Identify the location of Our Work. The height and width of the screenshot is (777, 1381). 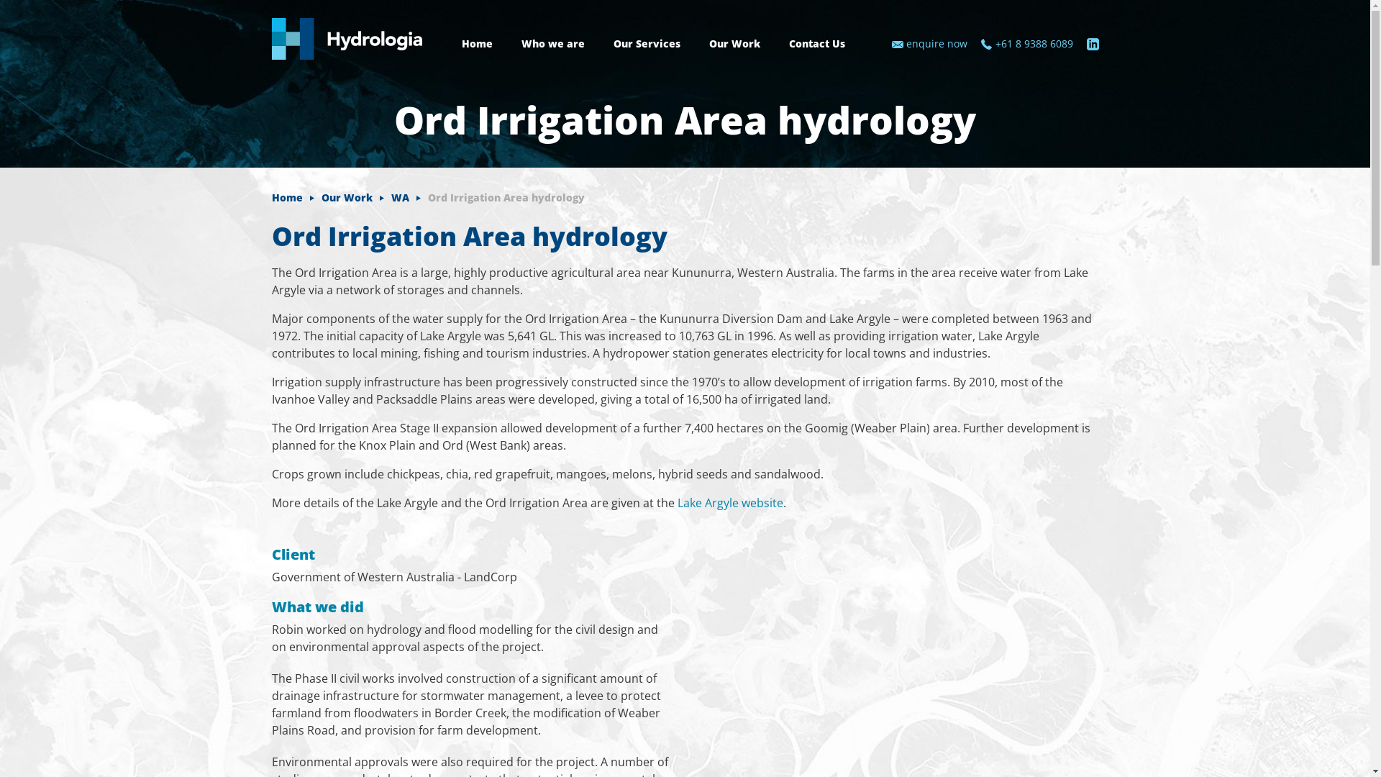
(355, 197).